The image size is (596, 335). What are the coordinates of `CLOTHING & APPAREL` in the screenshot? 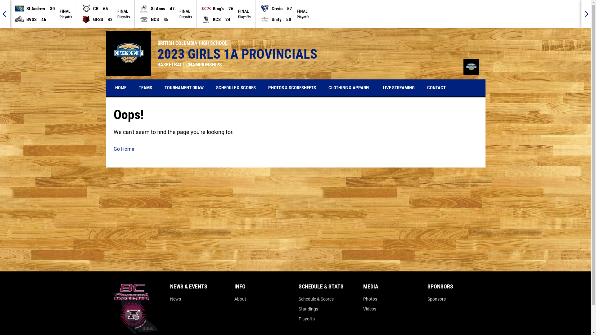 It's located at (350, 88).